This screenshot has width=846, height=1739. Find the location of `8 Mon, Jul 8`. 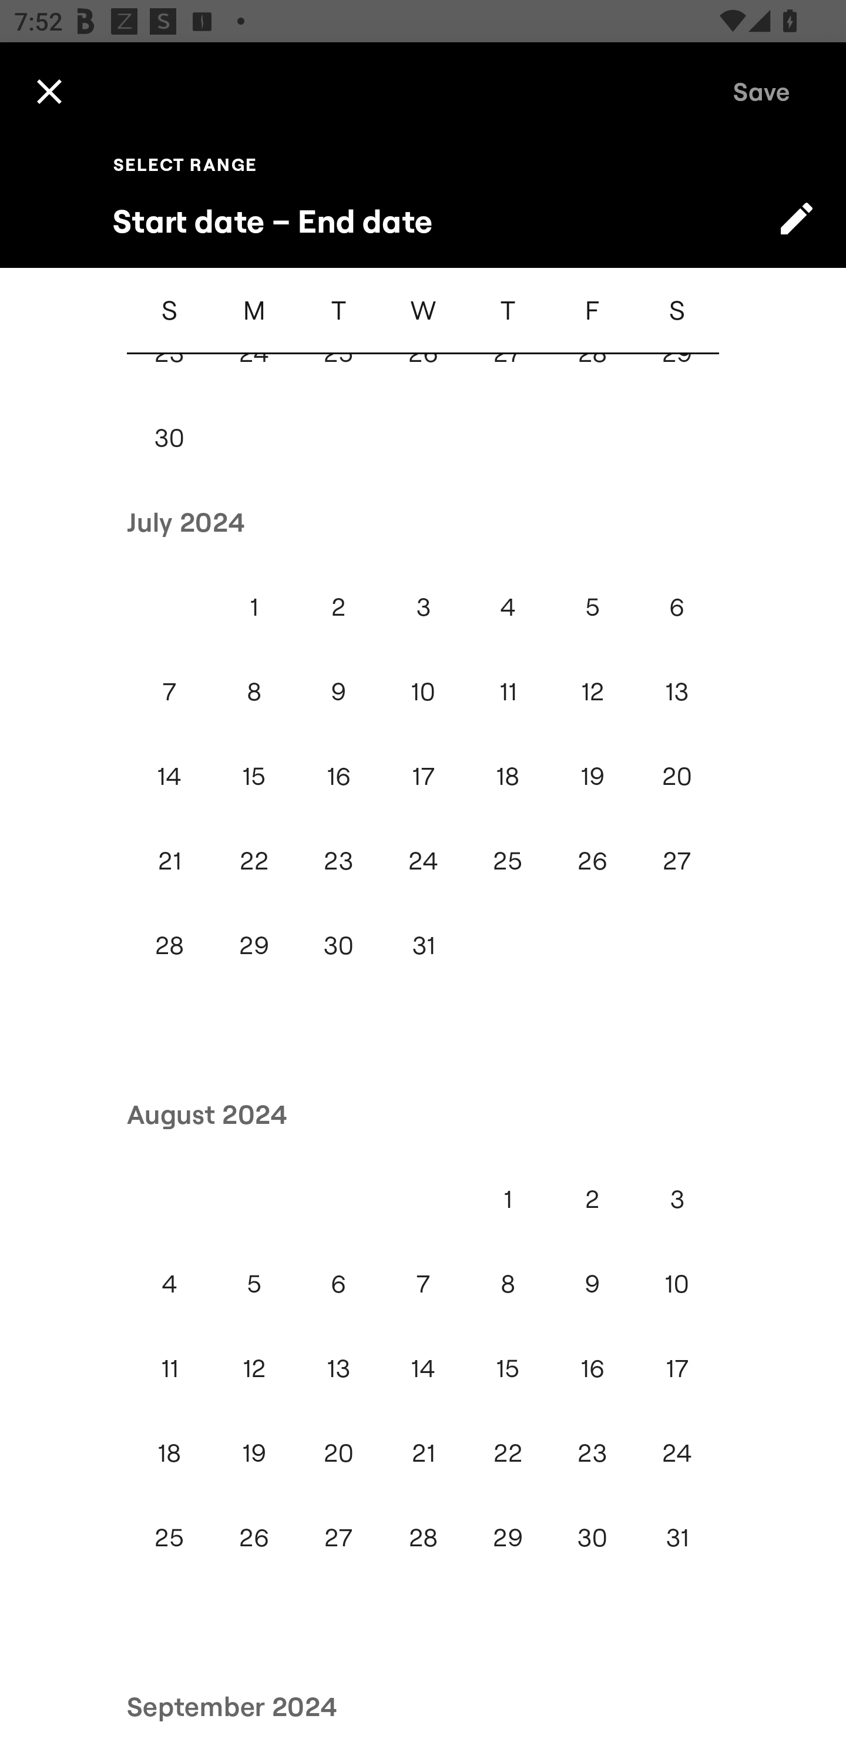

8 Mon, Jul 8 is located at coordinates (254, 691).